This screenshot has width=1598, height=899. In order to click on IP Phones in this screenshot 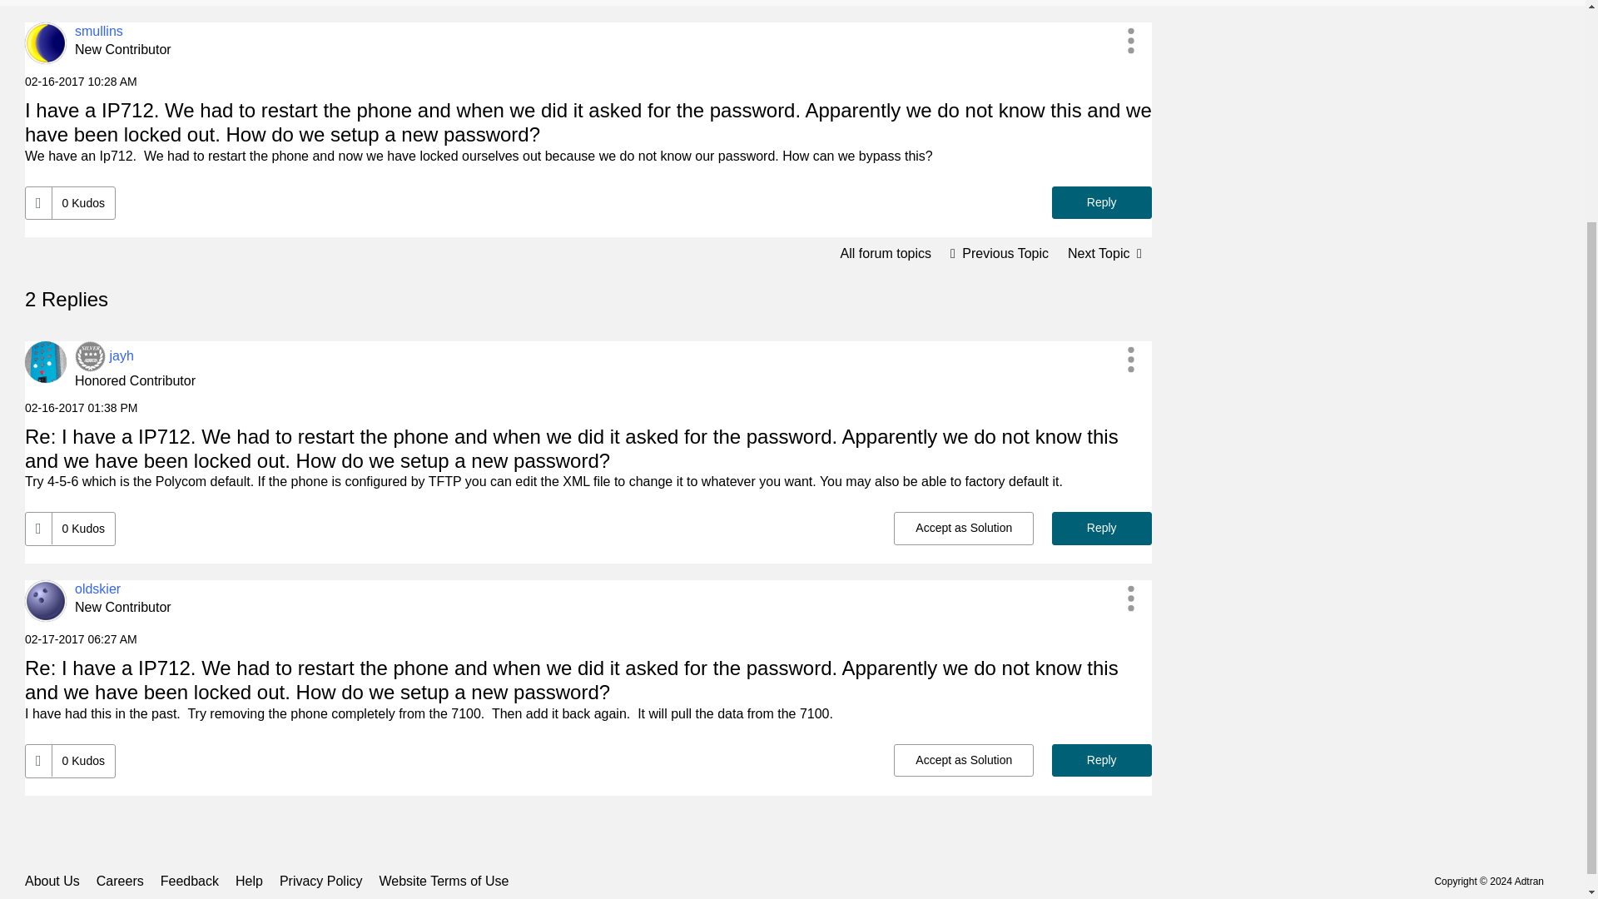, I will do `click(886, 253)`.